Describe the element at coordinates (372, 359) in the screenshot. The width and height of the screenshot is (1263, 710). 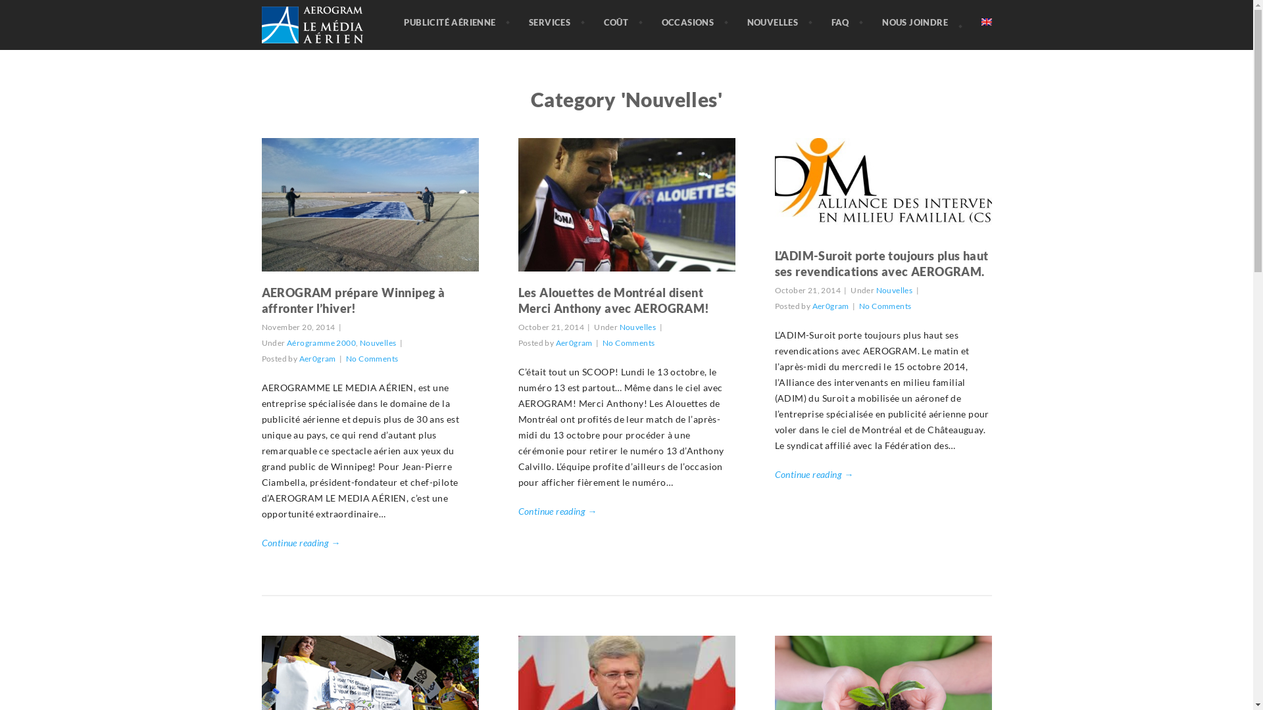
I see `No Comments` at that location.